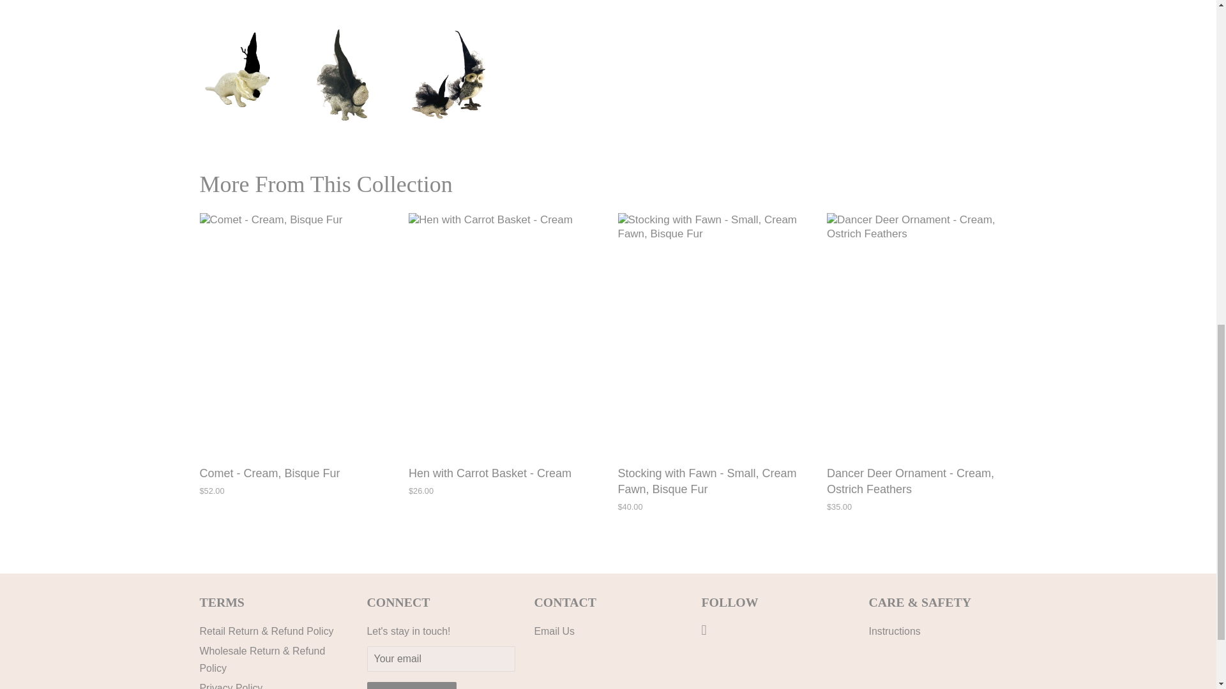 Image resolution: width=1226 pixels, height=689 pixels. What do you see at coordinates (411, 685) in the screenshot?
I see `Subscribe` at bounding box center [411, 685].